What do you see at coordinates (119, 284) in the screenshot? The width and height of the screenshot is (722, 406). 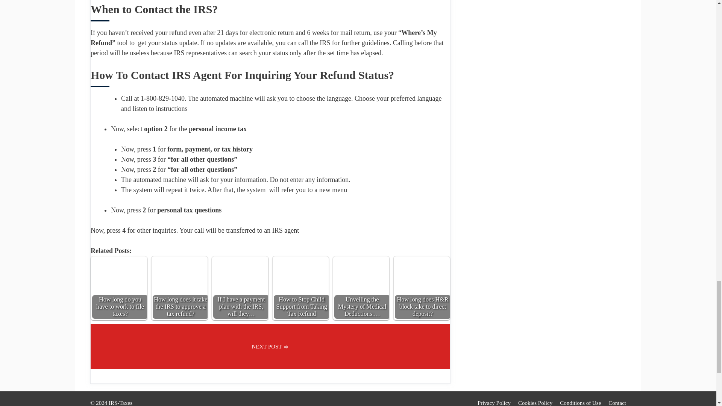 I see `How long do you have to work to file taxes?` at bounding box center [119, 284].